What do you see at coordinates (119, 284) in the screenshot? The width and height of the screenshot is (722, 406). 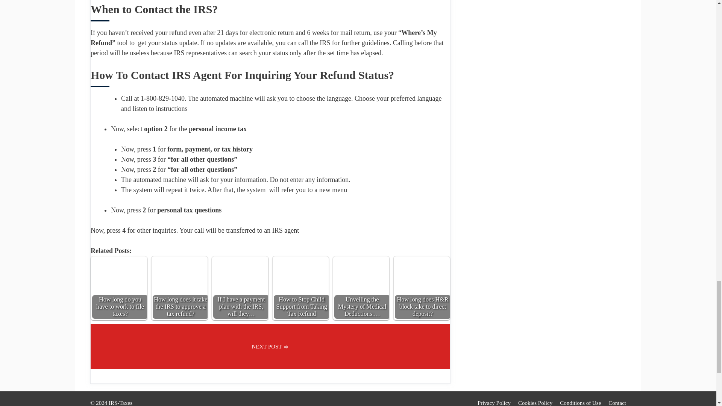 I see `How long do you have to work to file taxes?` at bounding box center [119, 284].